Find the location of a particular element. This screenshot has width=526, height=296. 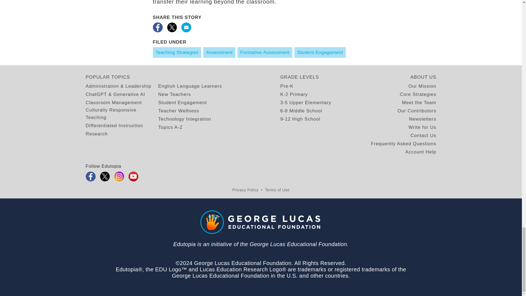

Differentiated Instruction is located at coordinates (114, 126).